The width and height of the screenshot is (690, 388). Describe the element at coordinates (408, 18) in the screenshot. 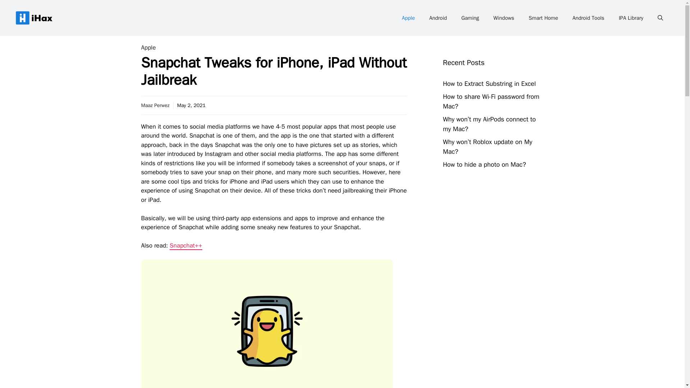

I see `Apple` at that location.